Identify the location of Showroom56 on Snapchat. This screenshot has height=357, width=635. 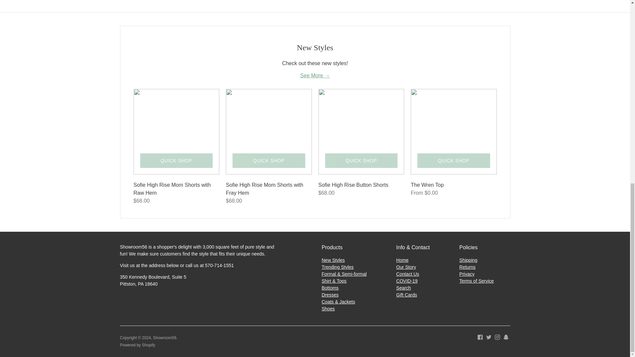
(506, 337).